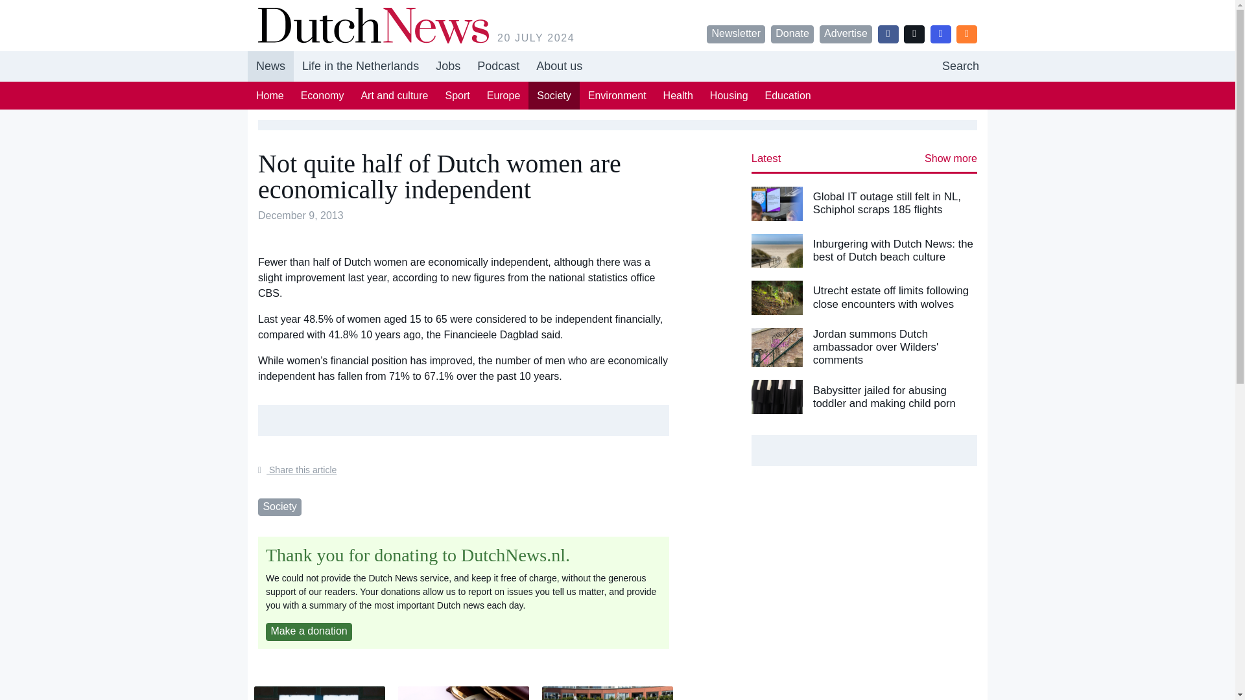  What do you see at coordinates (447, 66) in the screenshot?
I see `Jobs` at bounding box center [447, 66].